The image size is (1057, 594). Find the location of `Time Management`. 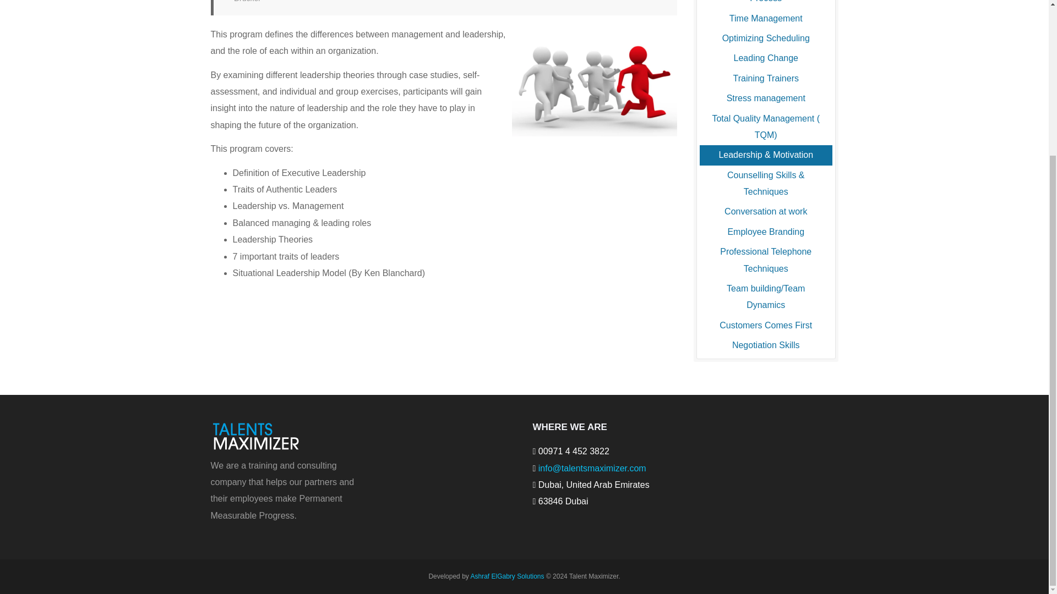

Time Management is located at coordinates (766, 19).